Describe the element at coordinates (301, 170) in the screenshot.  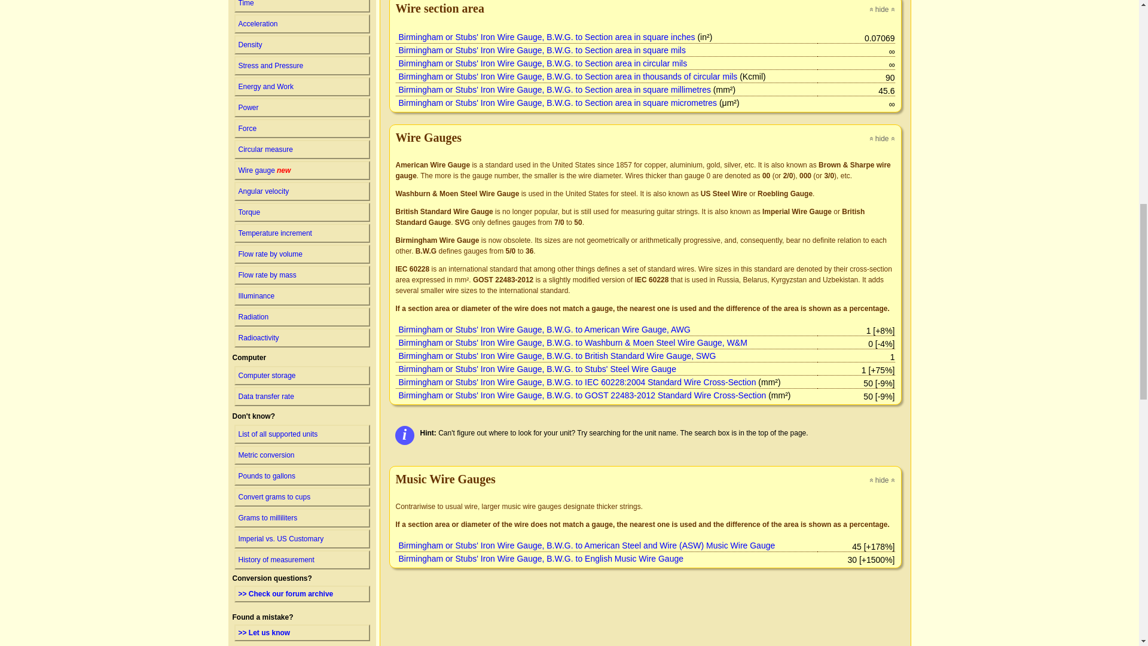
I see `Force` at that location.